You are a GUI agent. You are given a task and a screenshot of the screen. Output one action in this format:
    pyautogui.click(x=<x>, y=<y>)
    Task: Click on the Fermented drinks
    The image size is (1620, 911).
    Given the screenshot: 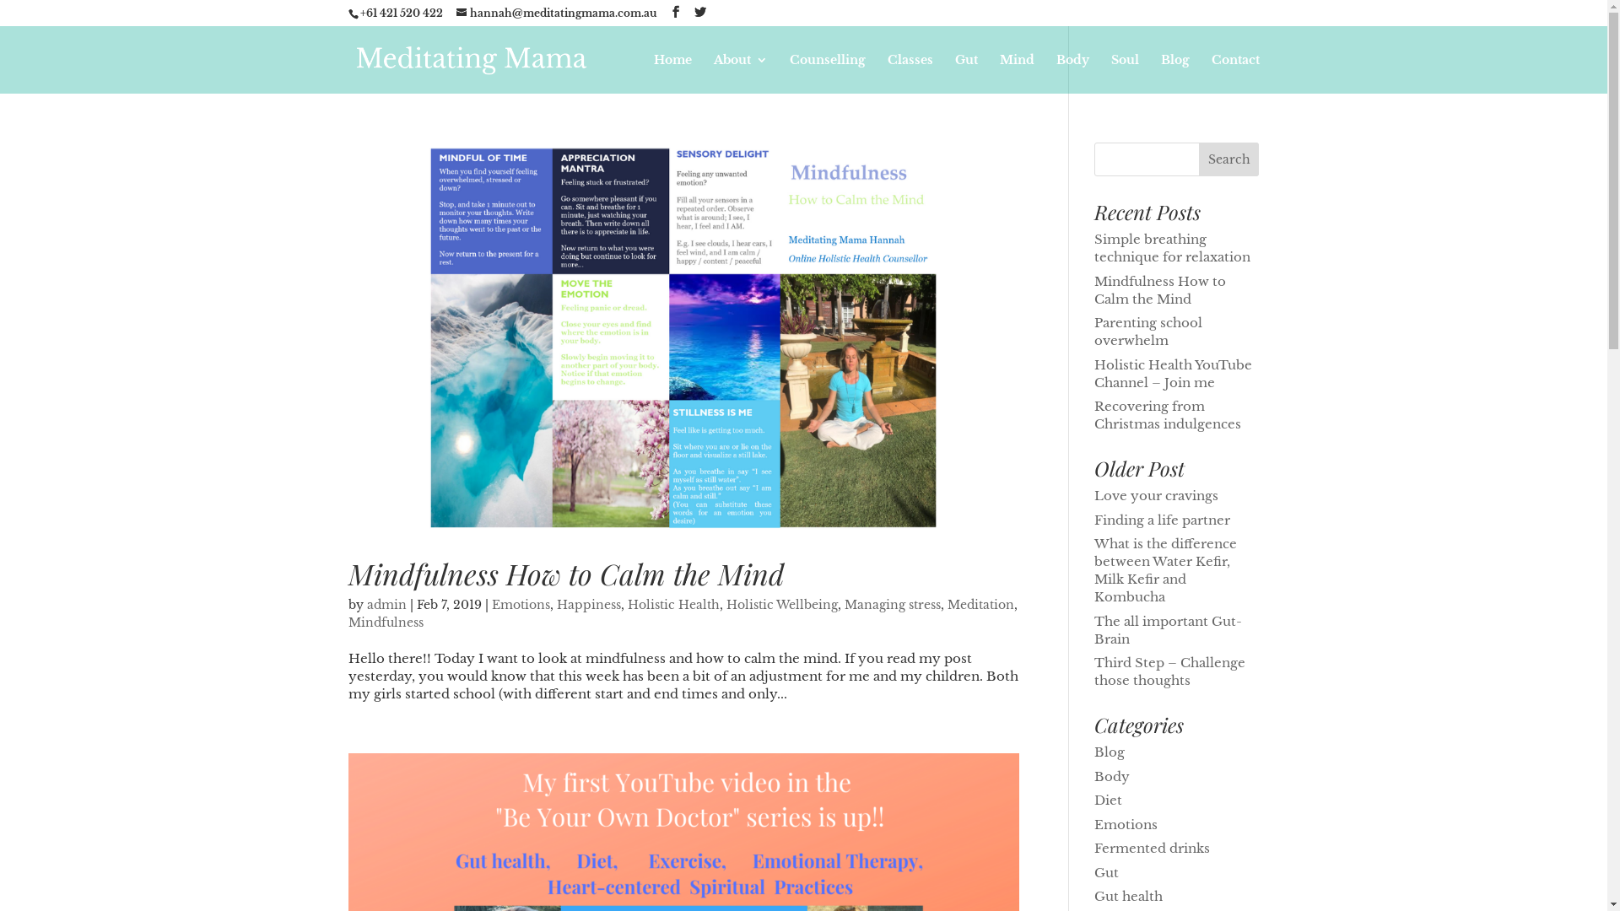 What is the action you would take?
    pyautogui.click(x=1153, y=849)
    